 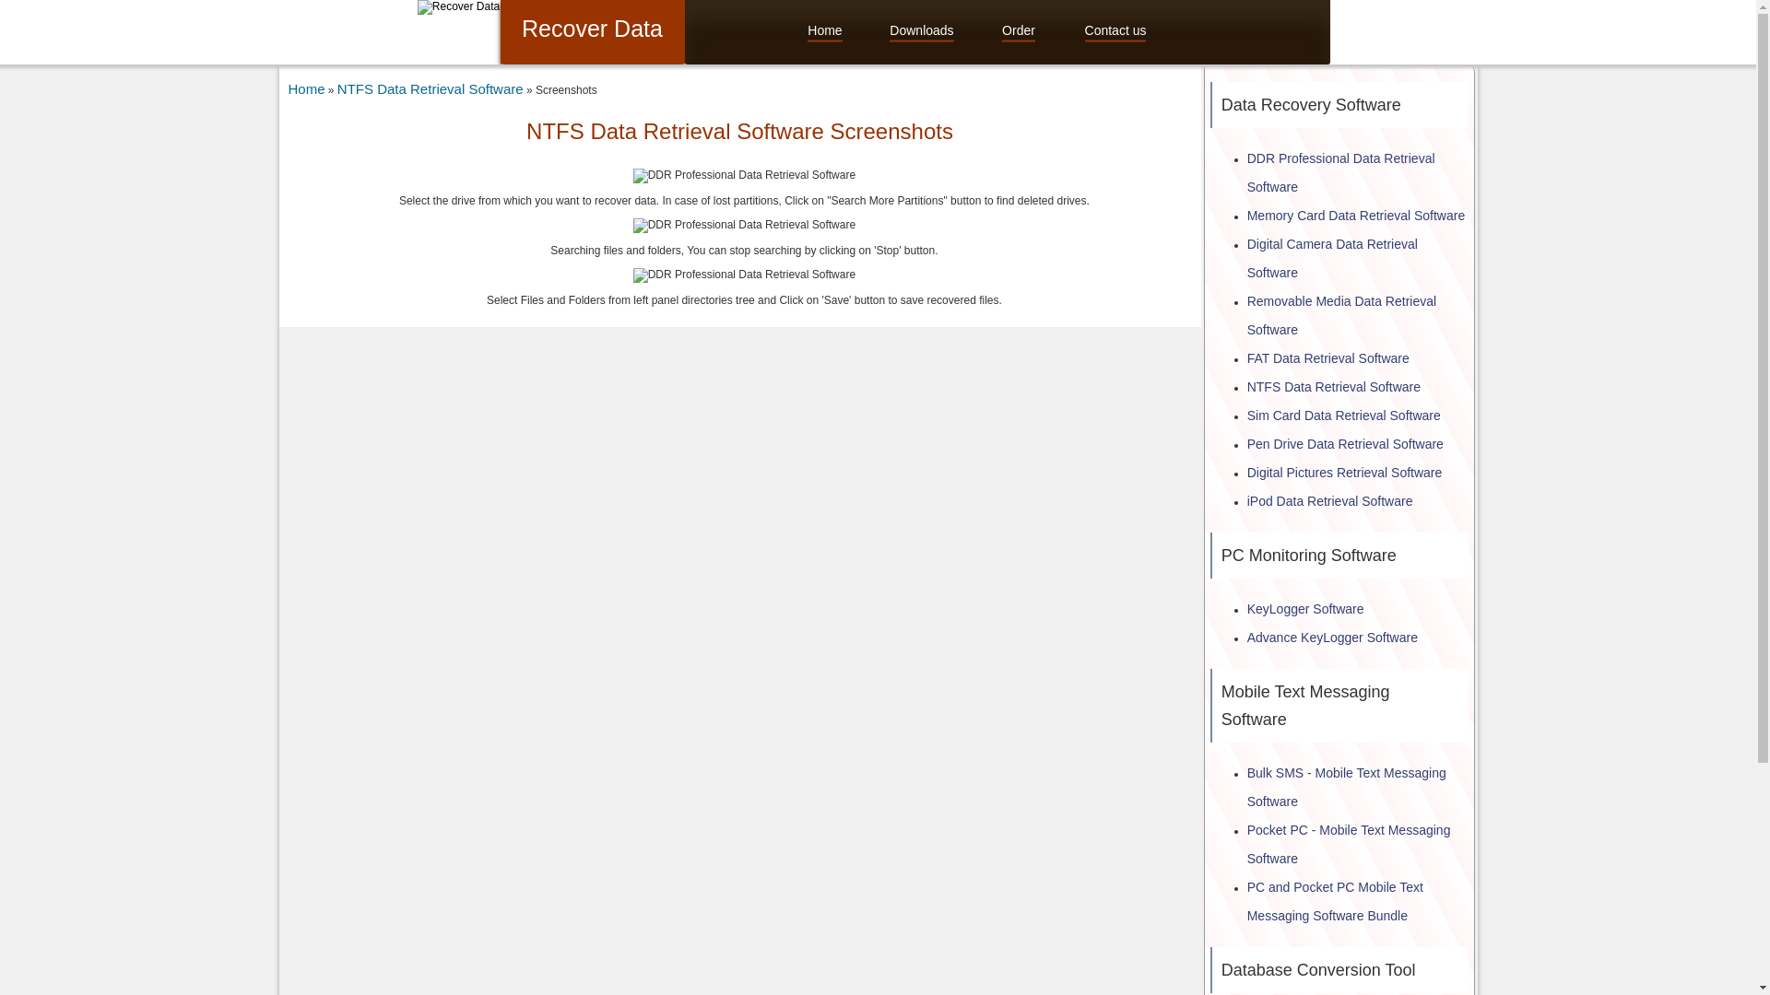 What do you see at coordinates (1305, 608) in the screenshot?
I see `KeyLogger Software` at bounding box center [1305, 608].